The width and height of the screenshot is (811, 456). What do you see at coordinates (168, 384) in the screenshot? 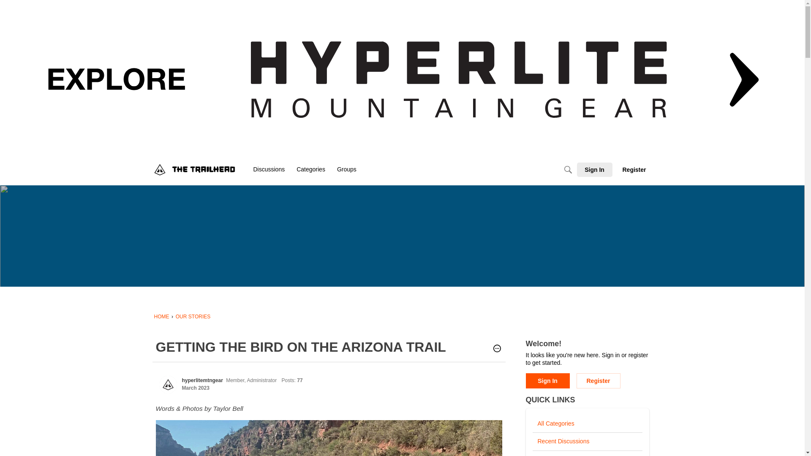
I see `hyperlitemtngear` at bounding box center [168, 384].